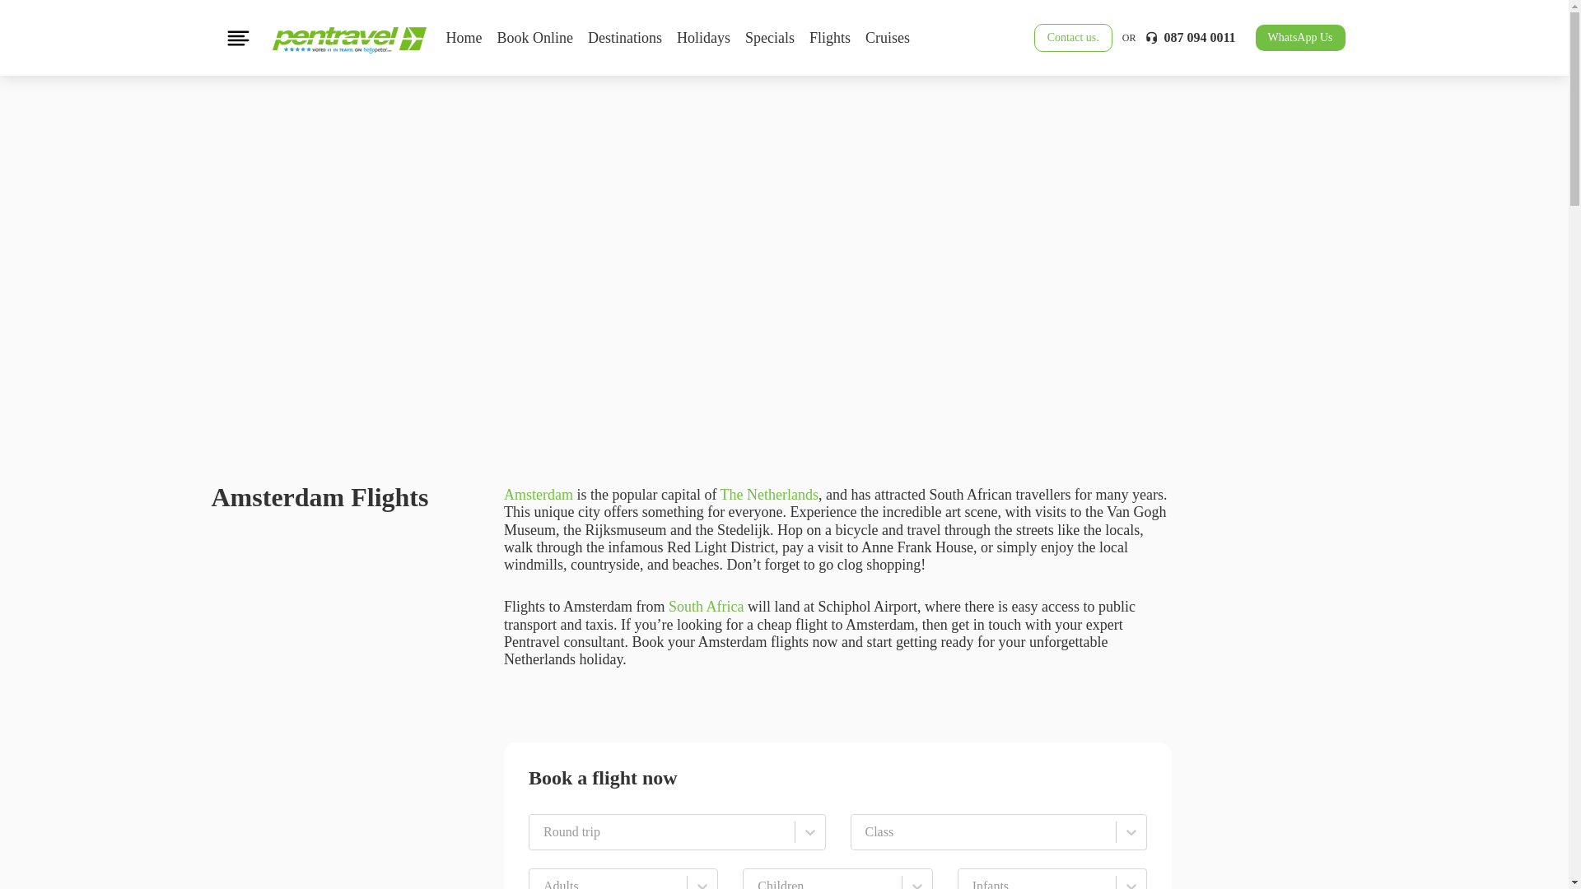  Describe the element at coordinates (707, 606) in the screenshot. I see `South Africa` at that location.